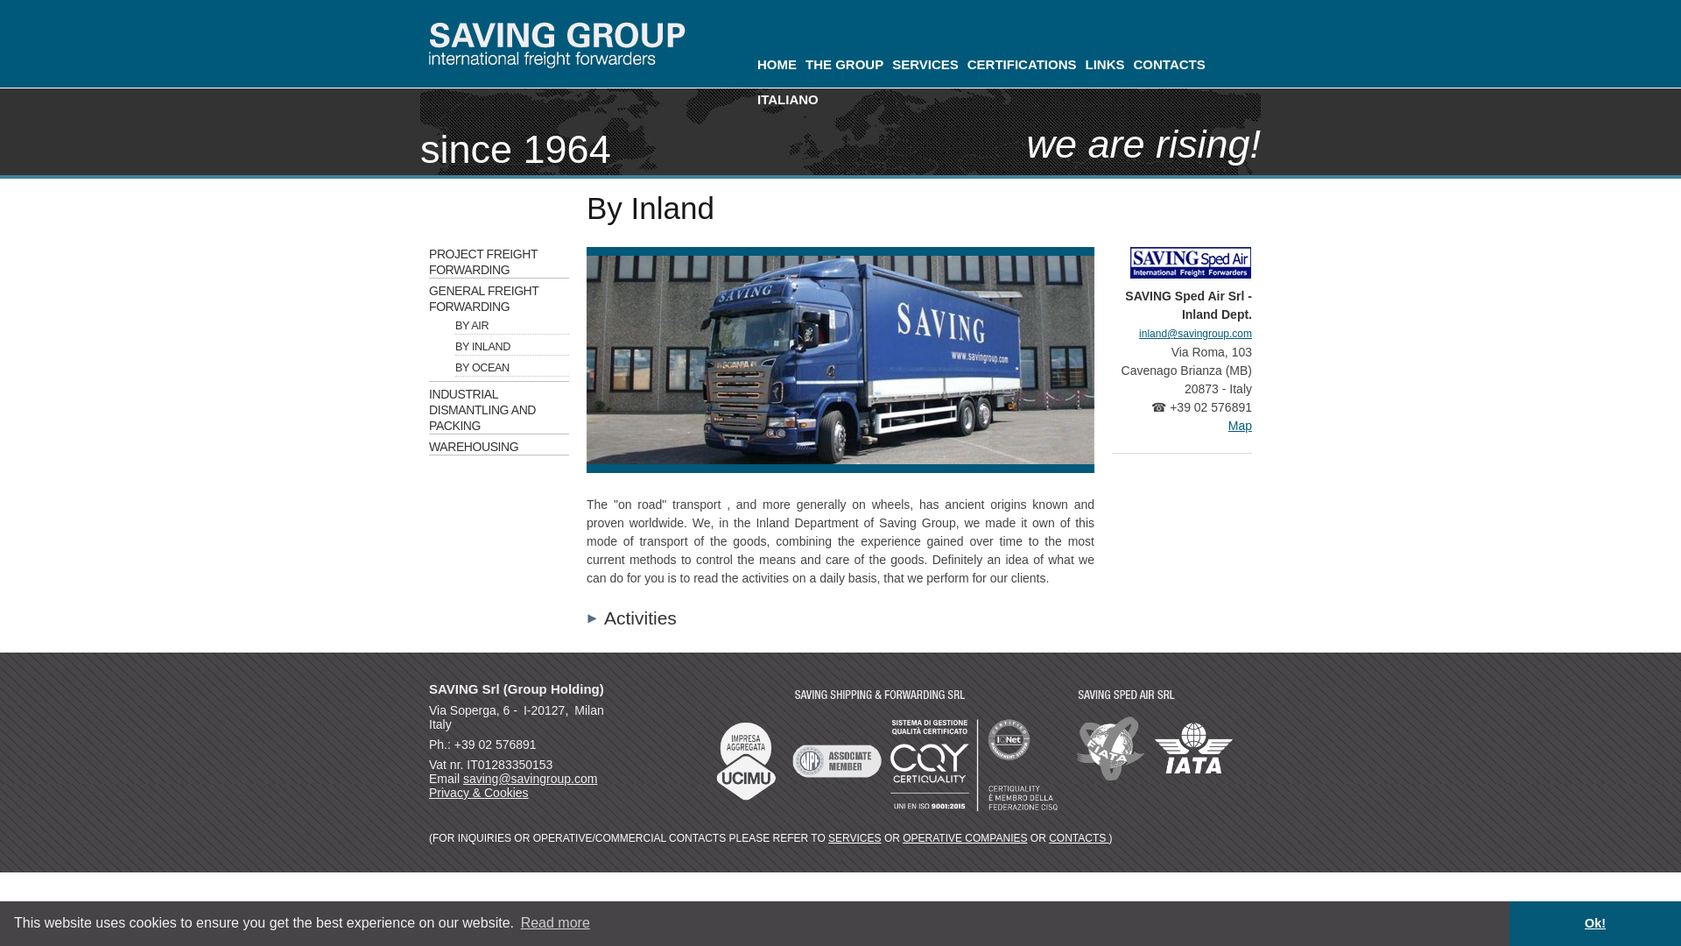 This screenshot has height=946, width=1681. I want to click on CERTIFICATIONS, so click(1022, 65).